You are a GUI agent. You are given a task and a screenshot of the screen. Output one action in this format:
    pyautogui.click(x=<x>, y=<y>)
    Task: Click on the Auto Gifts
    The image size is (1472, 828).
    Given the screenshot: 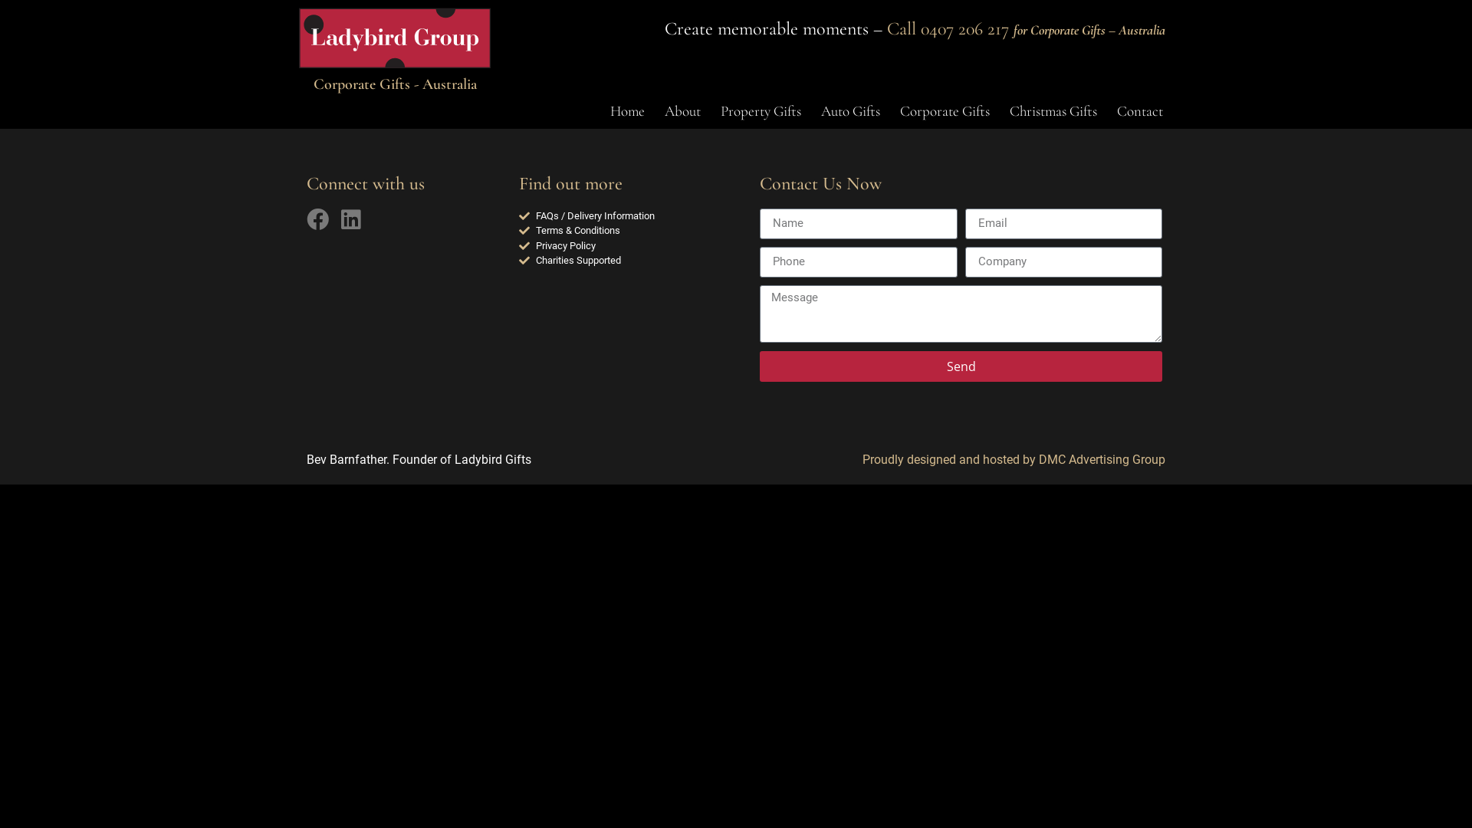 What is the action you would take?
    pyautogui.click(x=851, y=111)
    